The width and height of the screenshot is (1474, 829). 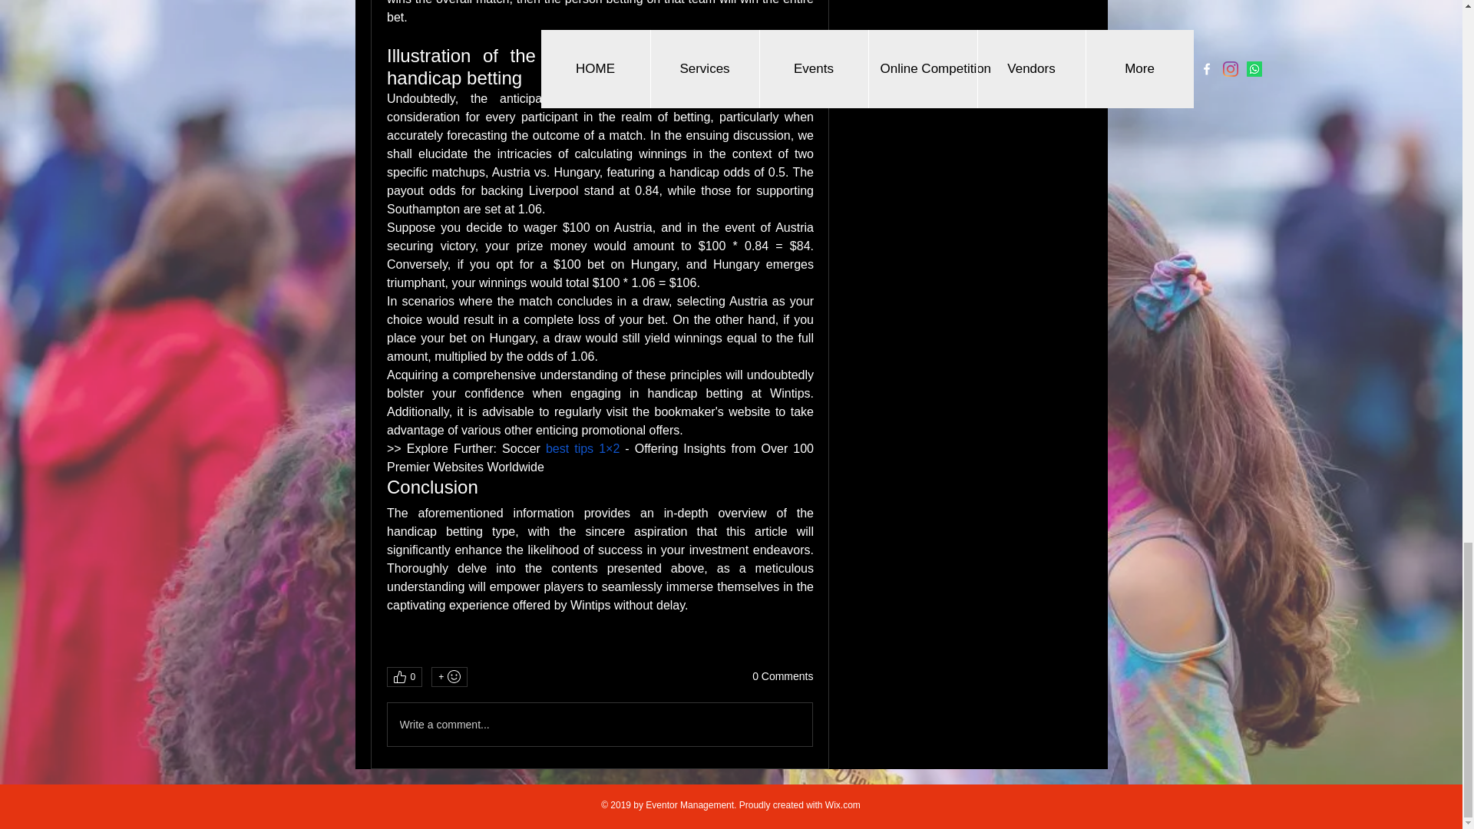 I want to click on Write a comment..., so click(x=599, y=725).